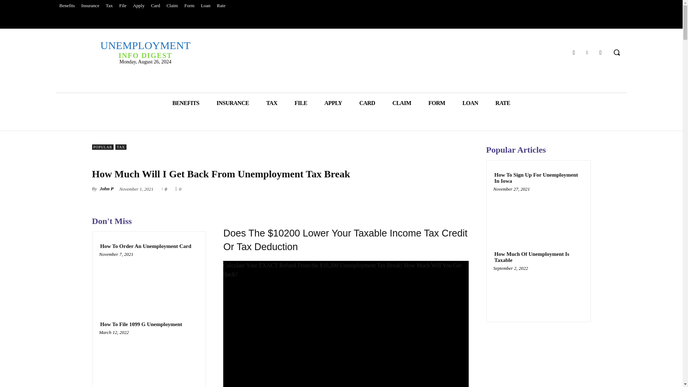 This screenshot has width=688, height=387. I want to click on TAX, so click(145, 49).